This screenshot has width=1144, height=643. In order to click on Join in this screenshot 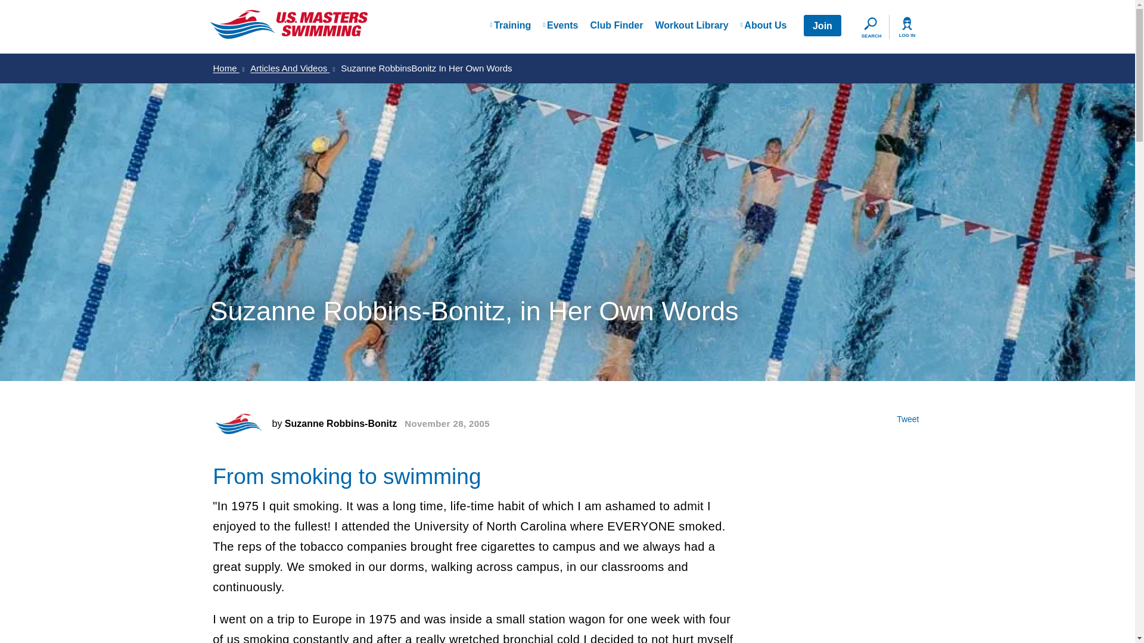, I will do `click(822, 25)`.